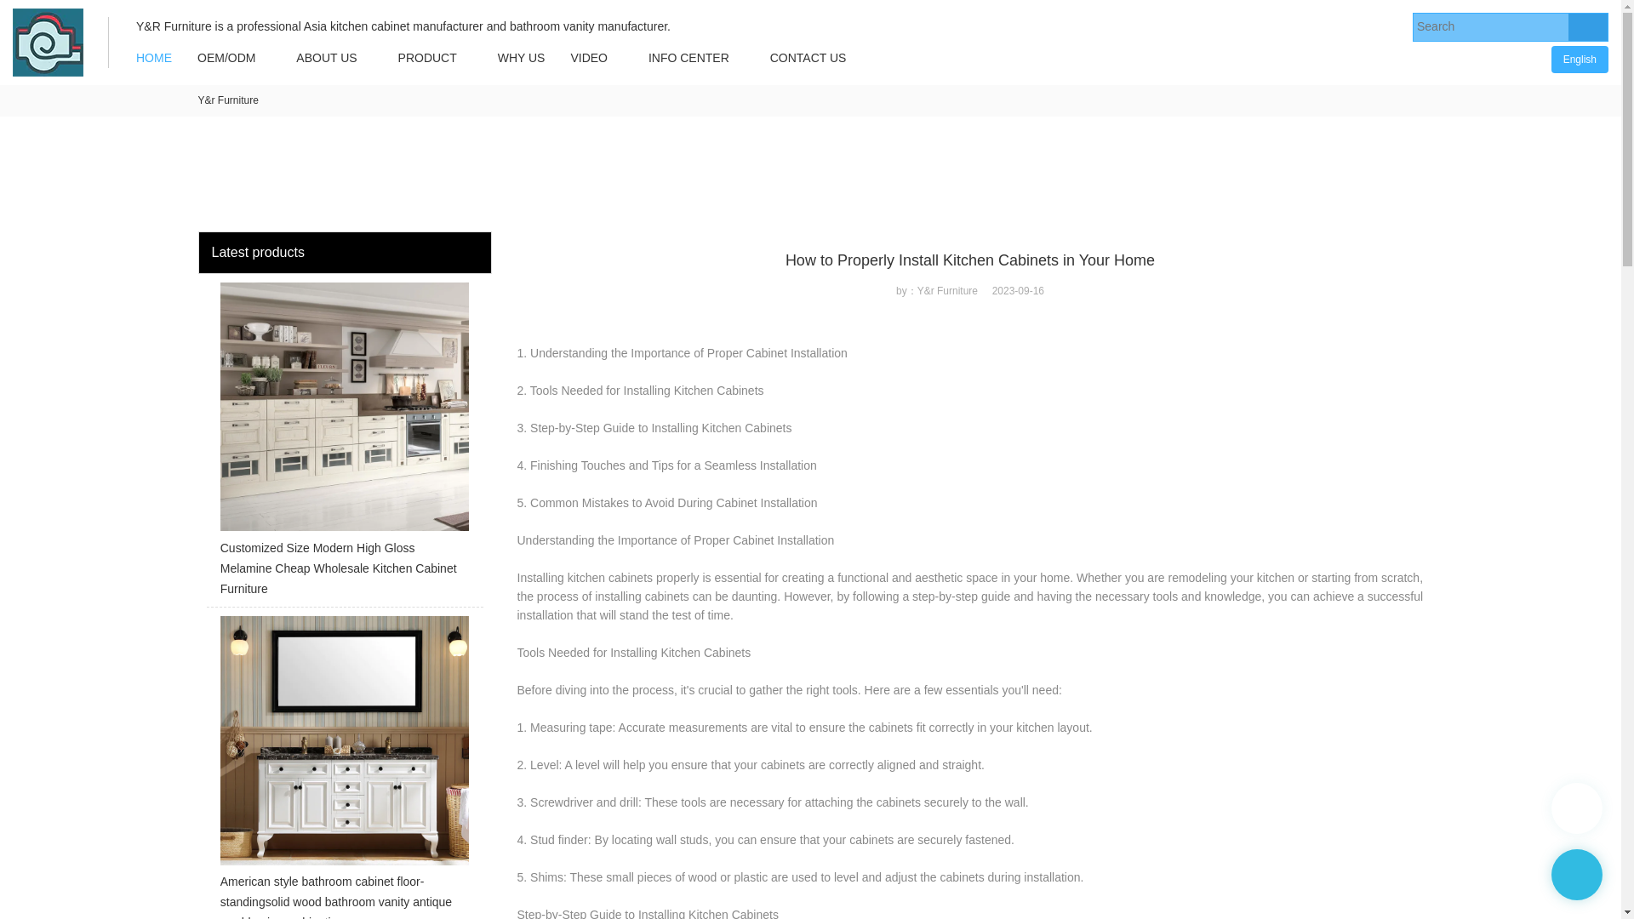 The height and width of the screenshot is (919, 1634). What do you see at coordinates (522, 58) in the screenshot?
I see `WHY US` at bounding box center [522, 58].